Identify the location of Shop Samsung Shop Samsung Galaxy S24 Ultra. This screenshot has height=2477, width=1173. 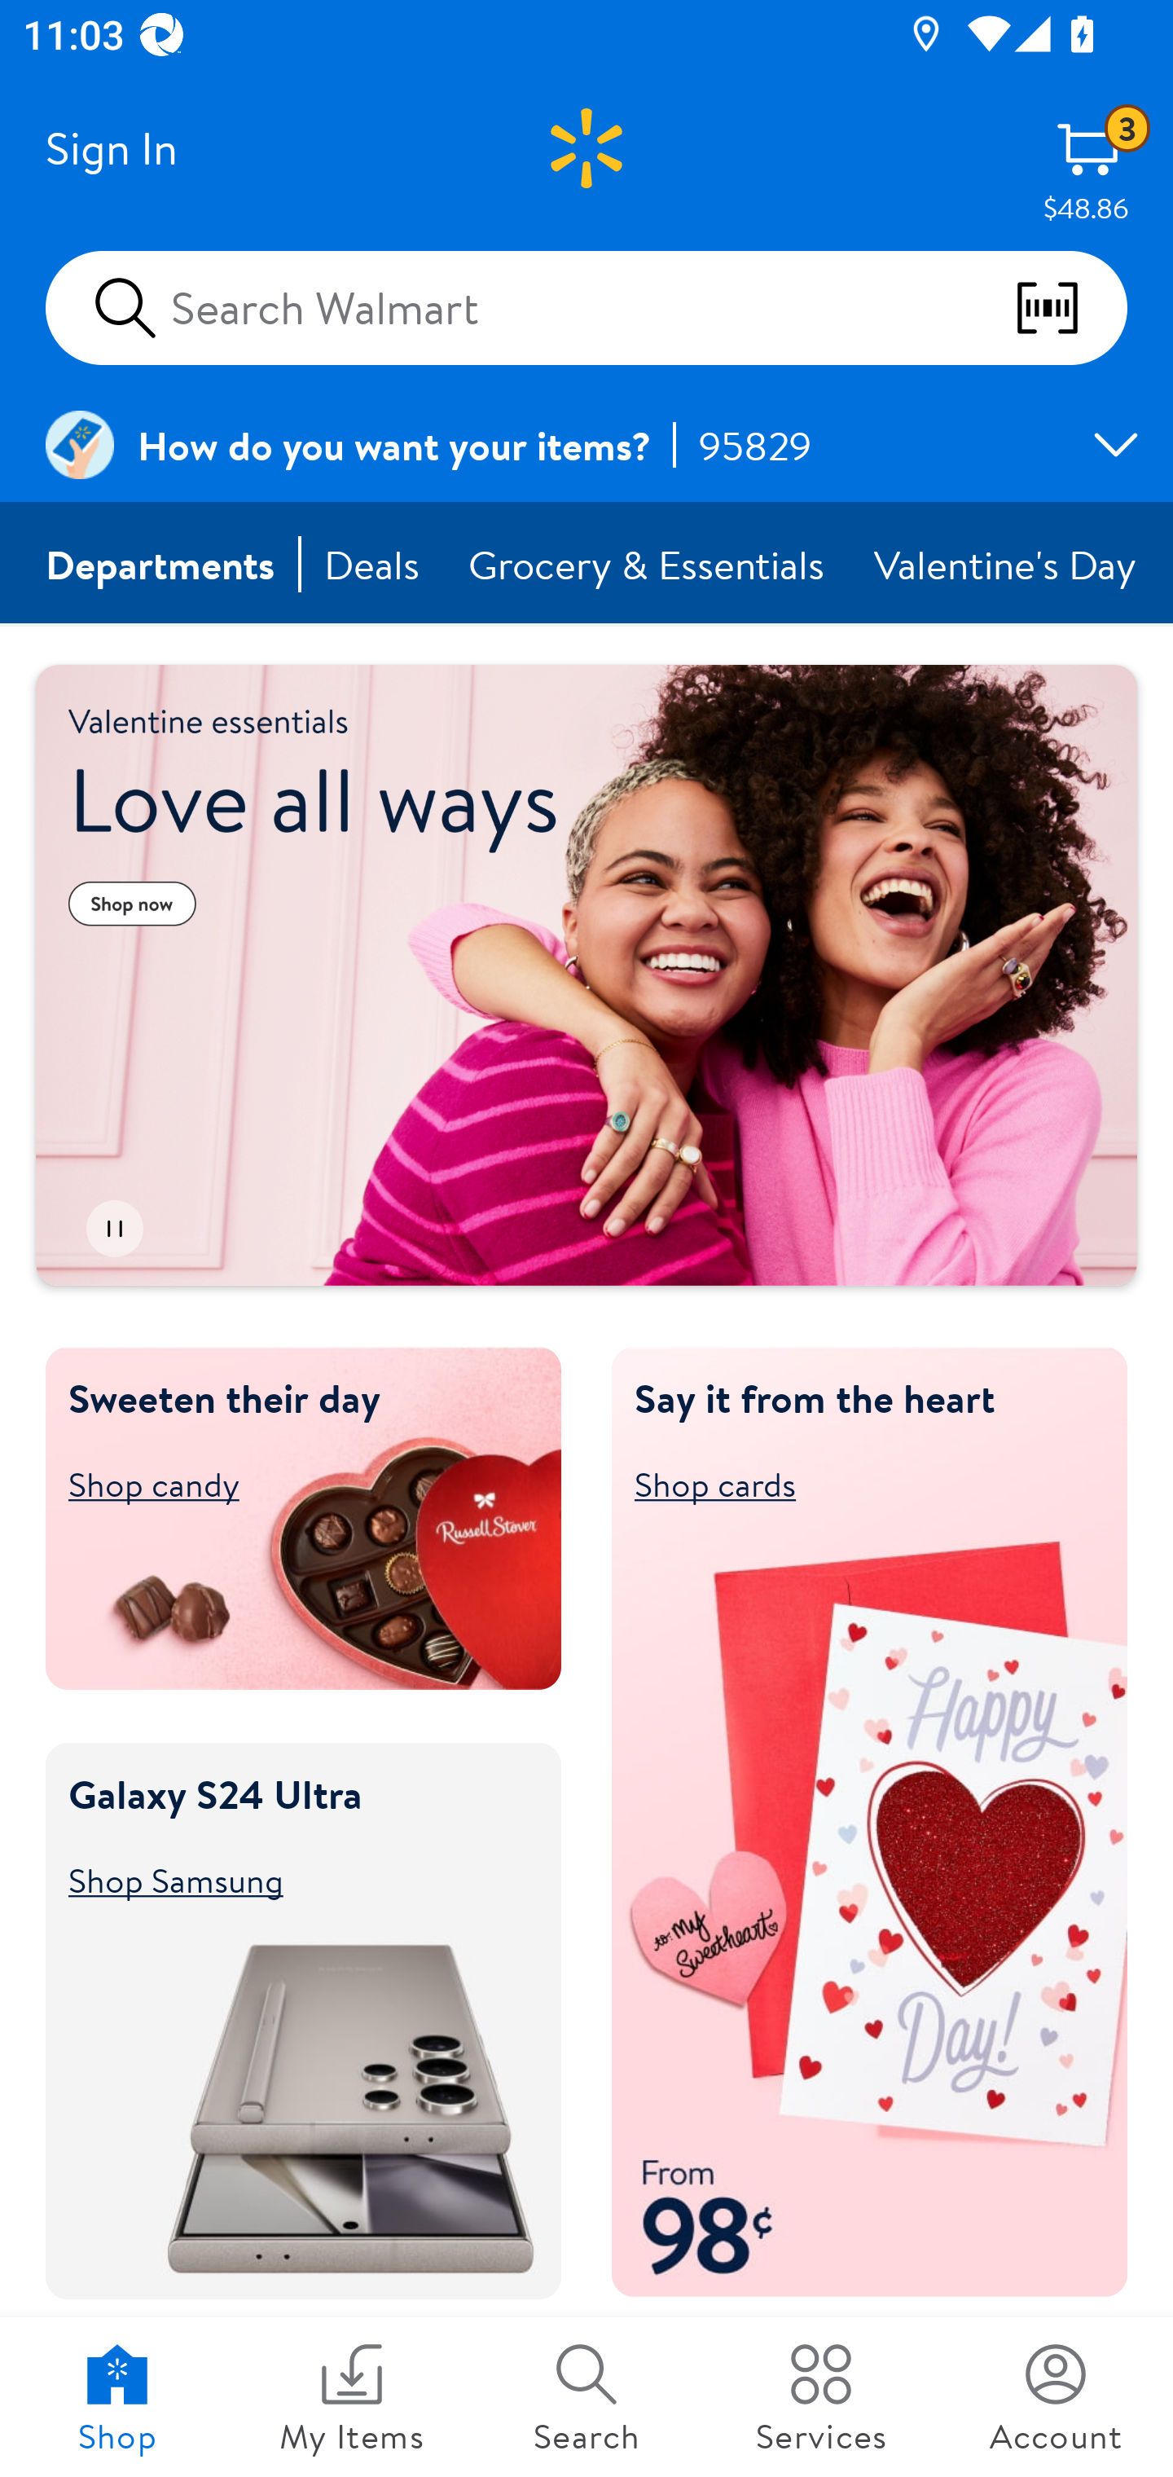
(288, 1879).